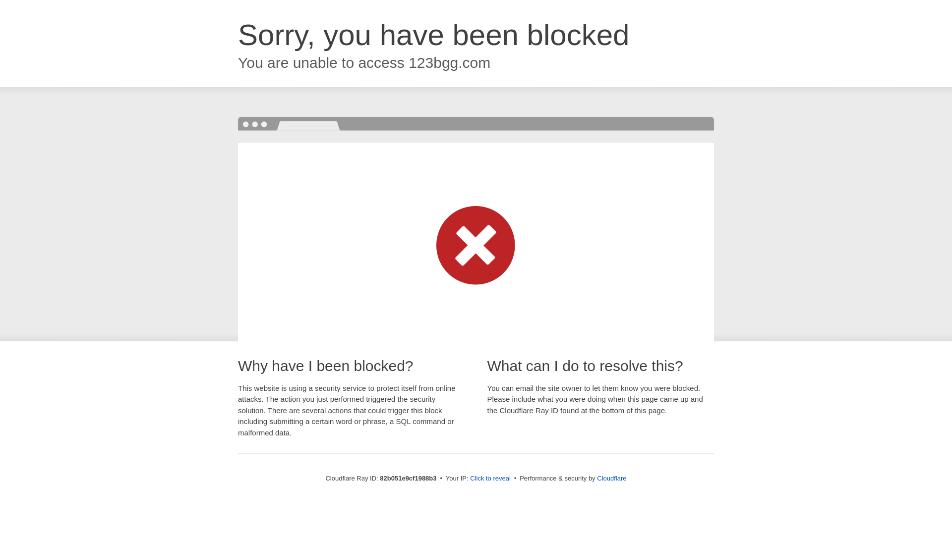 Image resolution: width=952 pixels, height=535 pixels. What do you see at coordinates (612, 479) in the screenshot?
I see `Cloudflare` at bounding box center [612, 479].